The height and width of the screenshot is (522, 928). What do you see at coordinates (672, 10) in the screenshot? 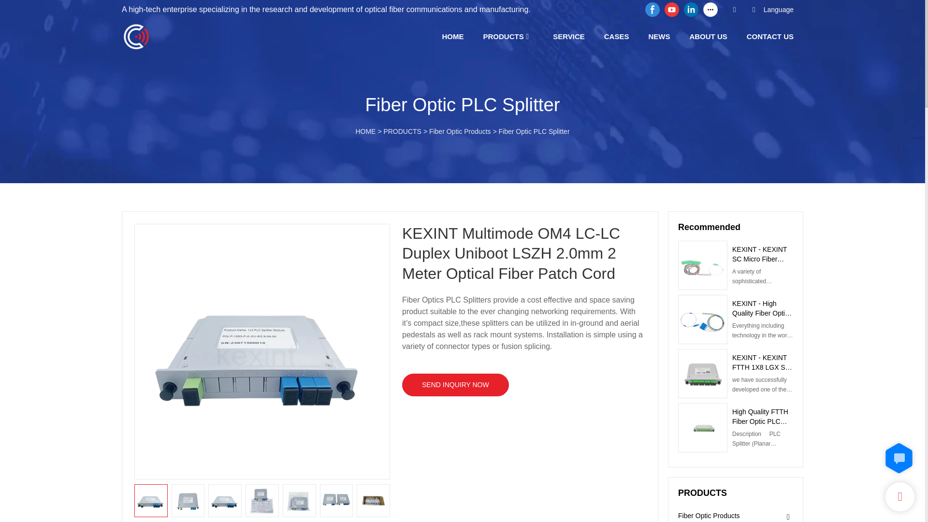
I see `youtube` at bounding box center [672, 10].